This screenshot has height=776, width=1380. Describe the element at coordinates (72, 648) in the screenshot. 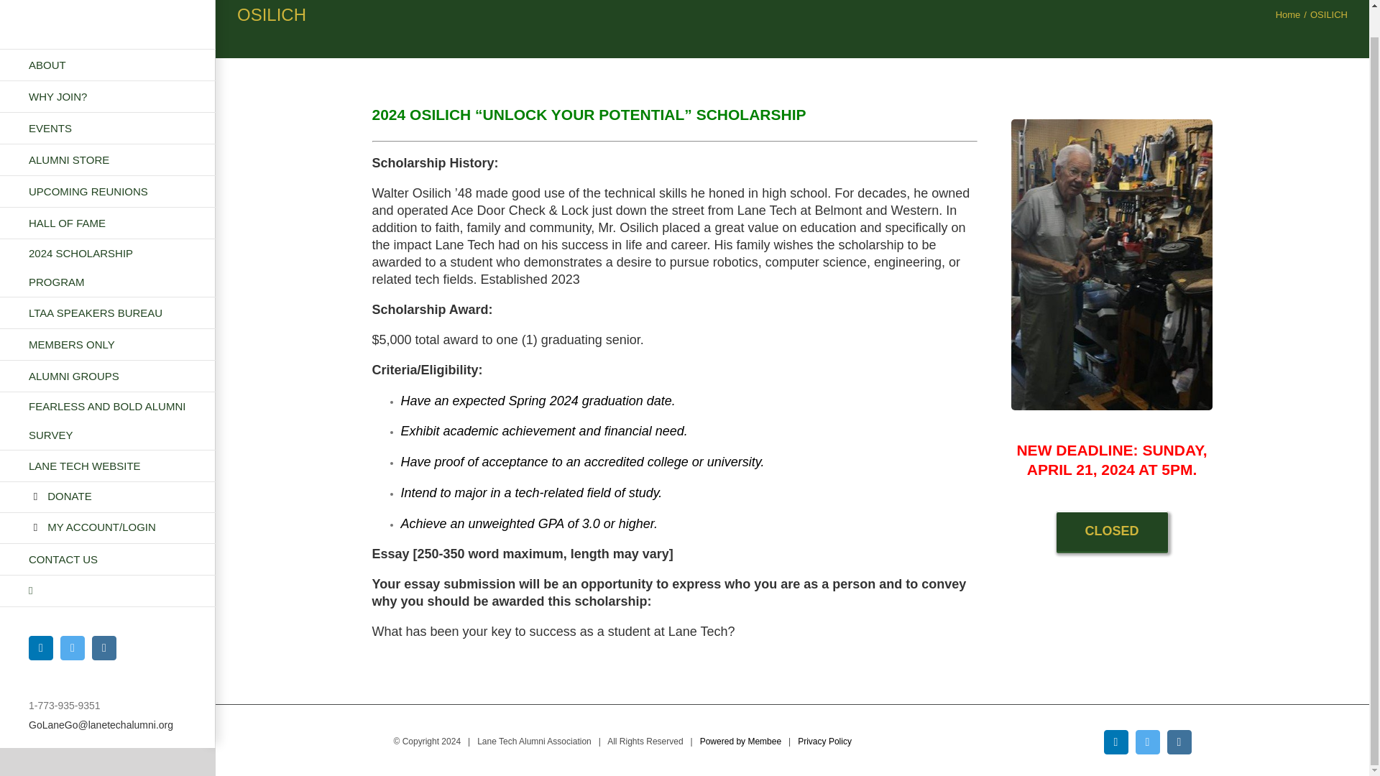

I see `Twitter` at that location.